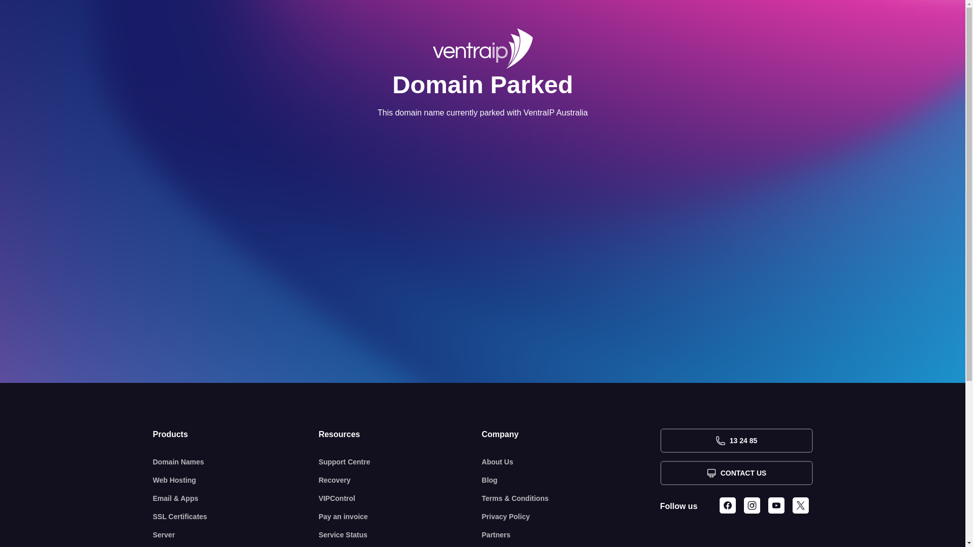 This screenshot has width=973, height=547. Describe the element at coordinates (571, 517) in the screenshot. I see `Privacy Policy` at that location.